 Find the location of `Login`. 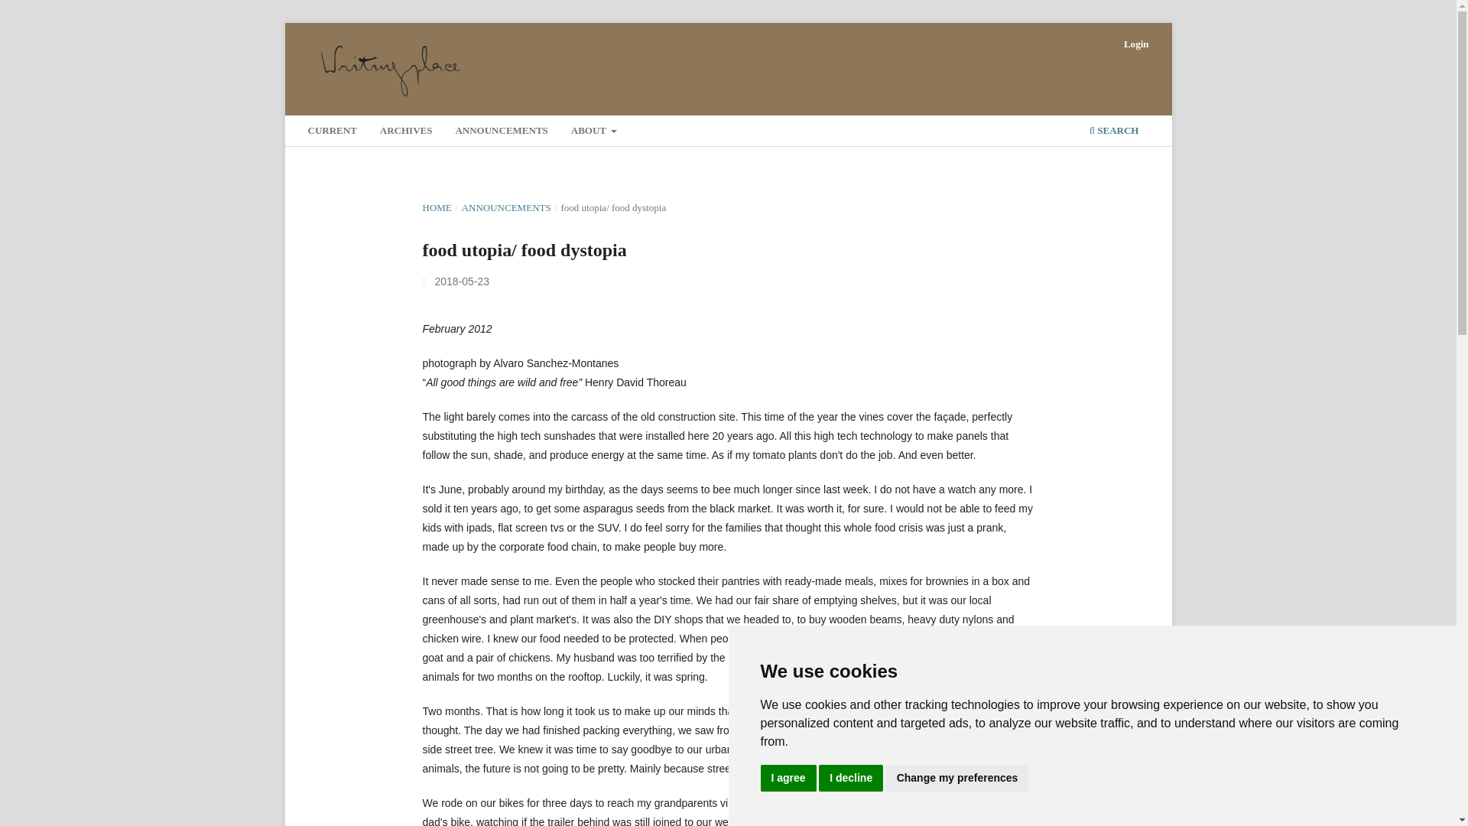

Login is located at coordinates (1136, 44).